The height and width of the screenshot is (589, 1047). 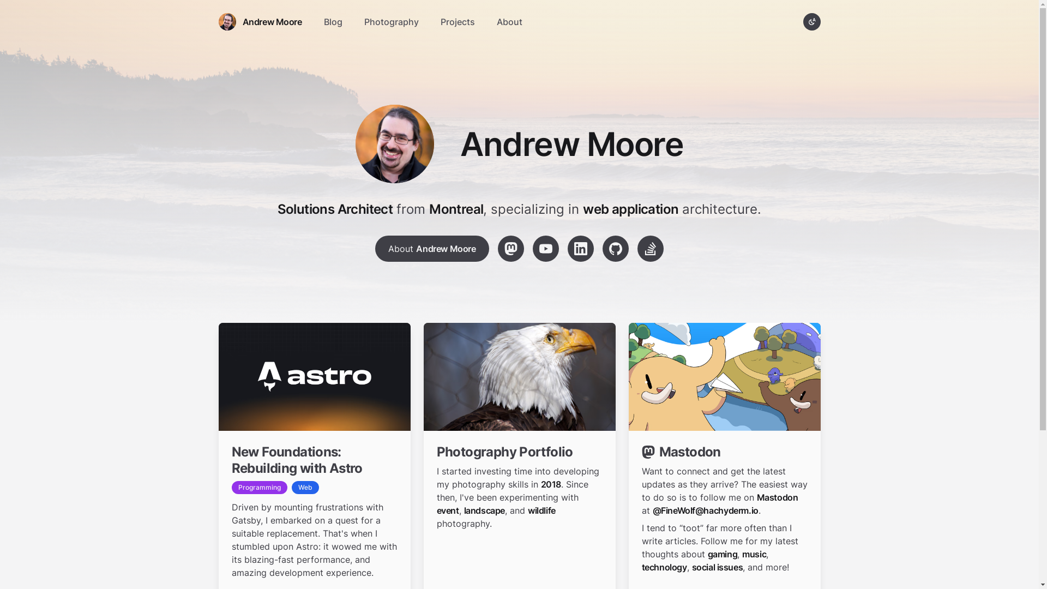 I want to click on About Andrew Moore, so click(x=432, y=249).